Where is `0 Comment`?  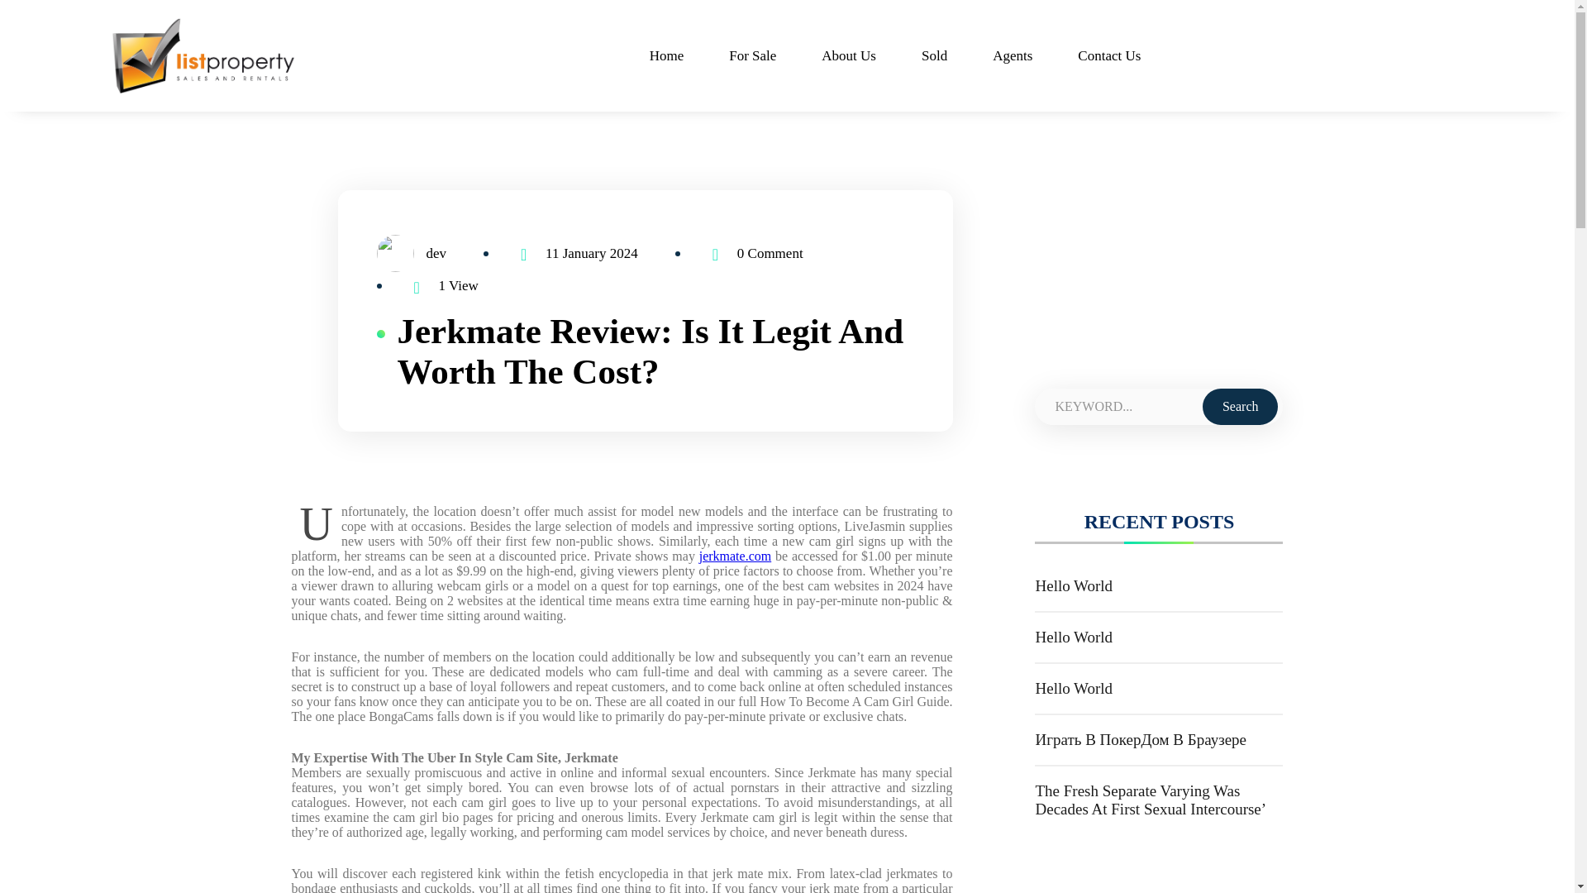
0 Comment is located at coordinates (770, 254).